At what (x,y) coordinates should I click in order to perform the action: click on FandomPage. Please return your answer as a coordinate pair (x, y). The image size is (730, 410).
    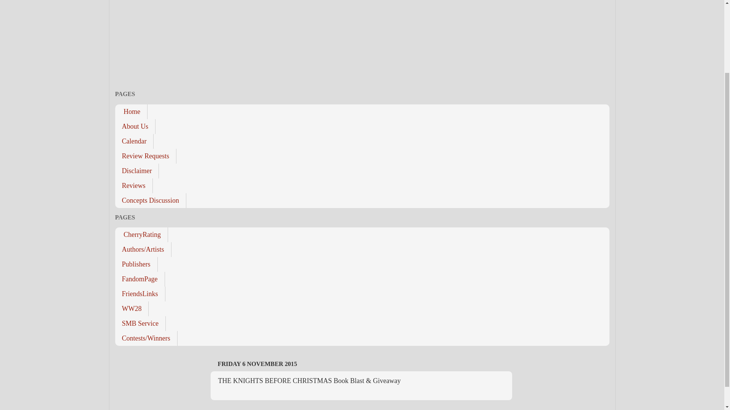
    Looking at the image, I should click on (140, 279).